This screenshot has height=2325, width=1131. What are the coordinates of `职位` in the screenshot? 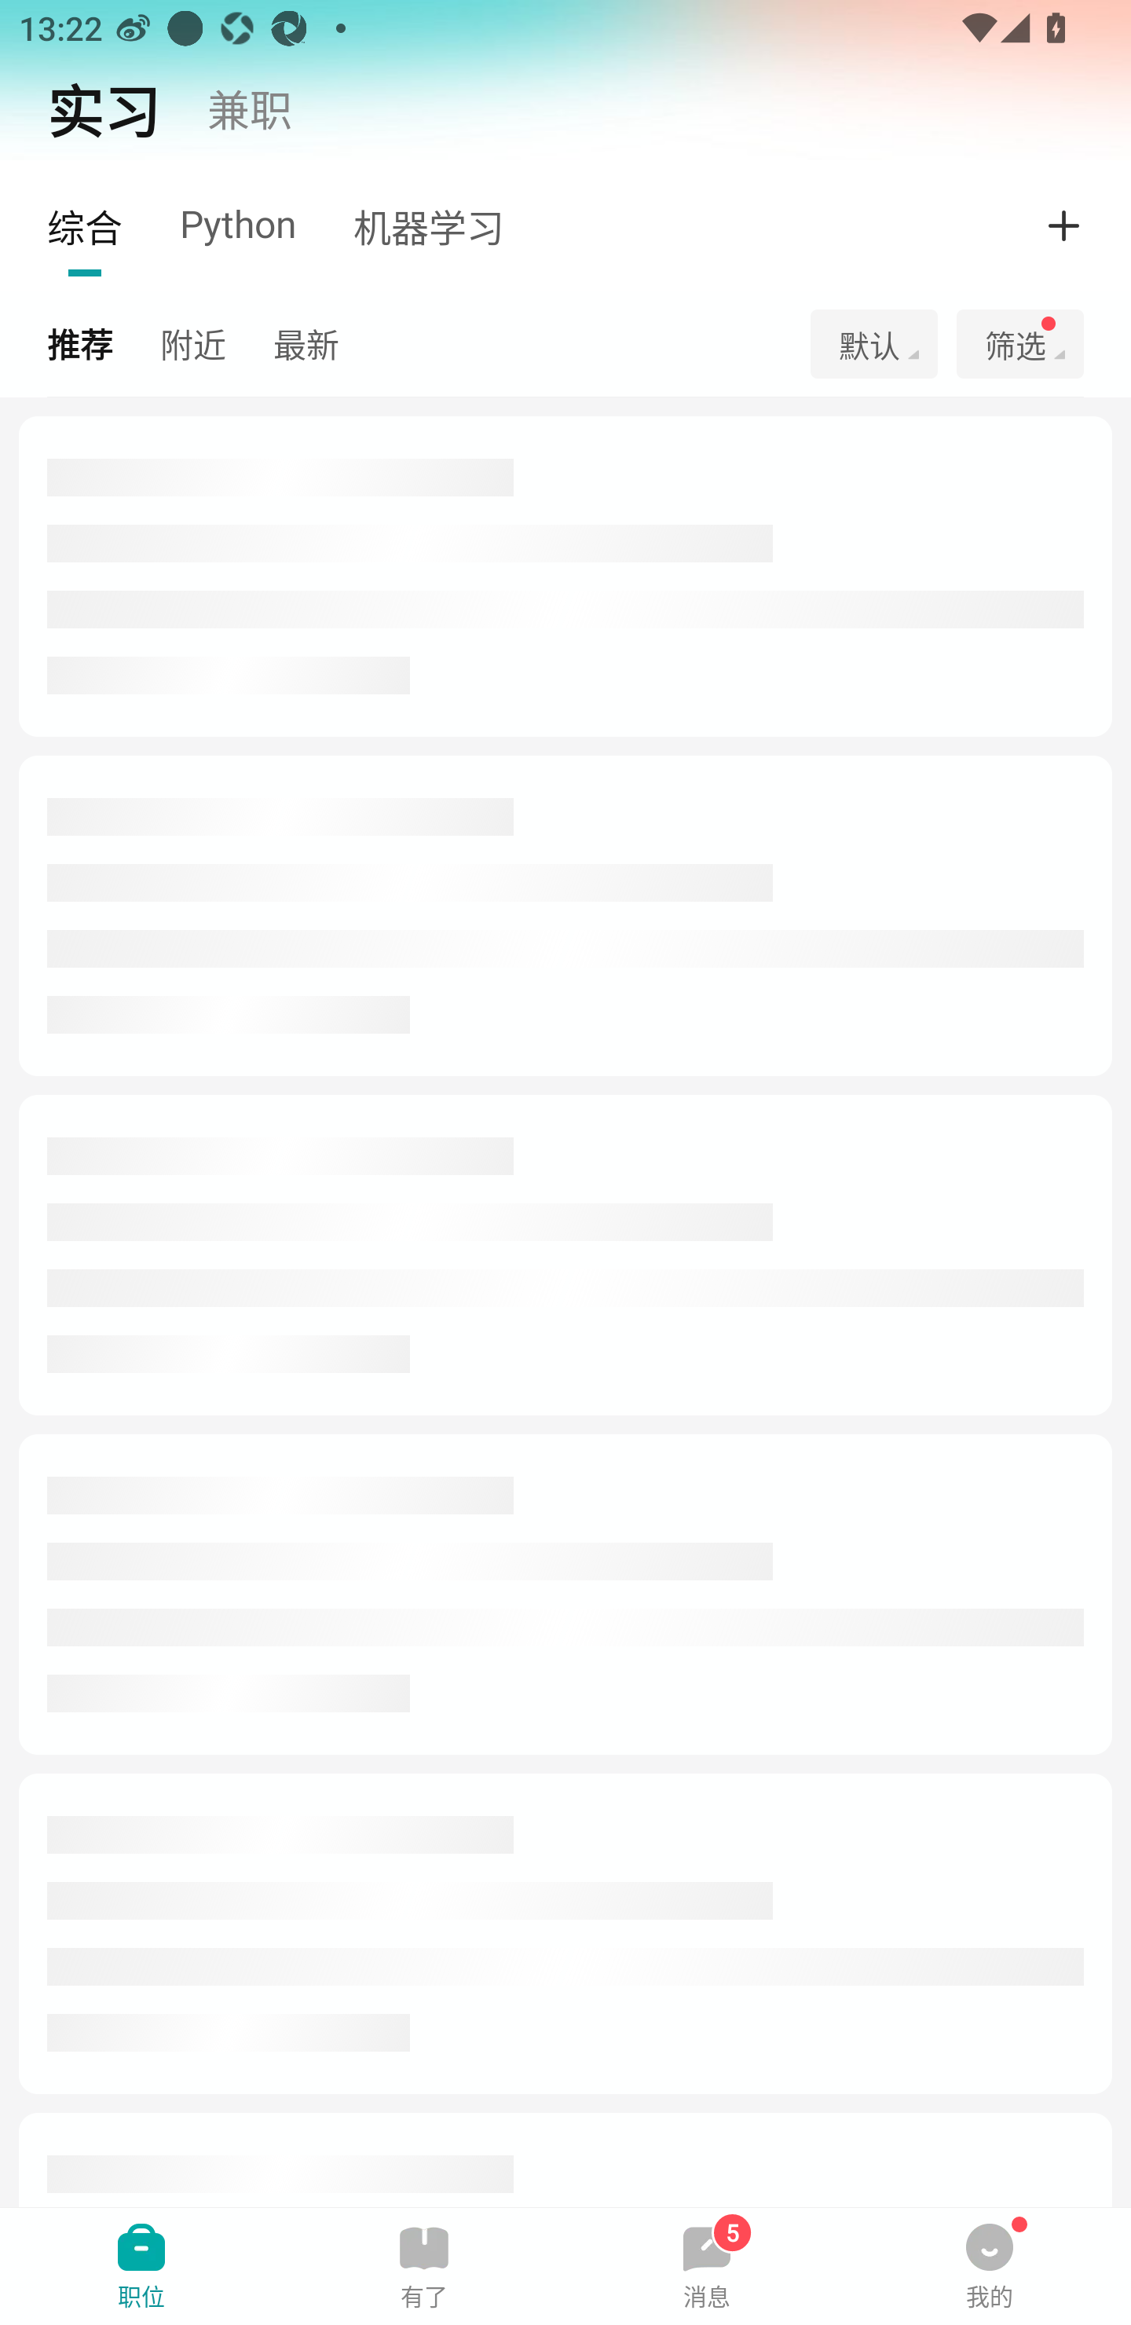 It's located at (141, 2265).